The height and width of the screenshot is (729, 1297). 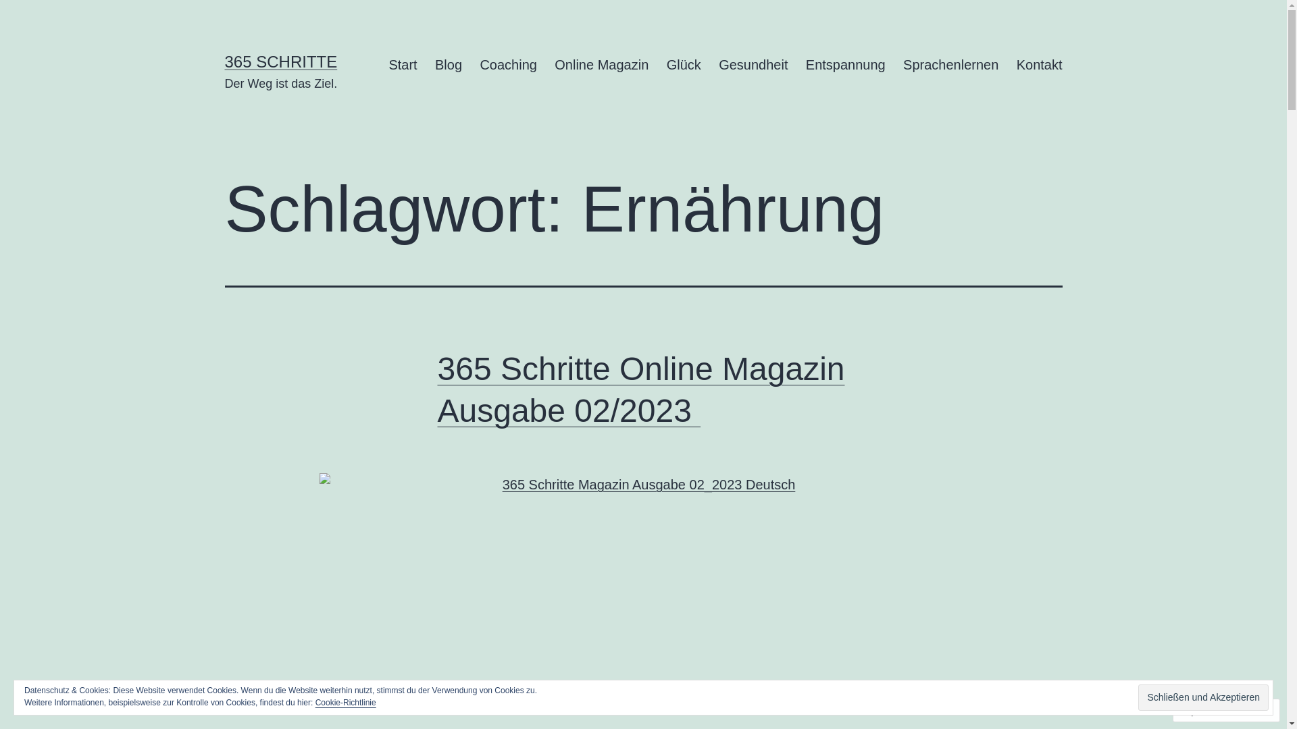 What do you see at coordinates (1039, 65) in the screenshot?
I see `Kontakt` at bounding box center [1039, 65].